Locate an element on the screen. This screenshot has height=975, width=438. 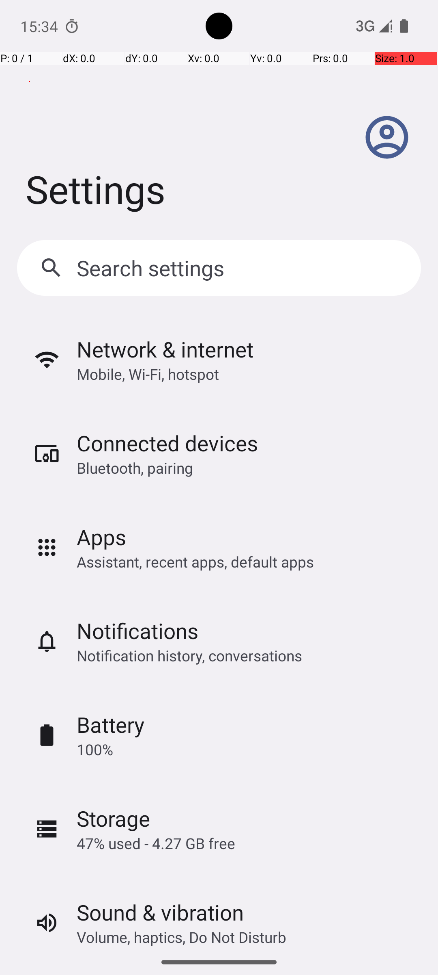
47% used - 4.27 GB free is located at coordinates (156, 843).